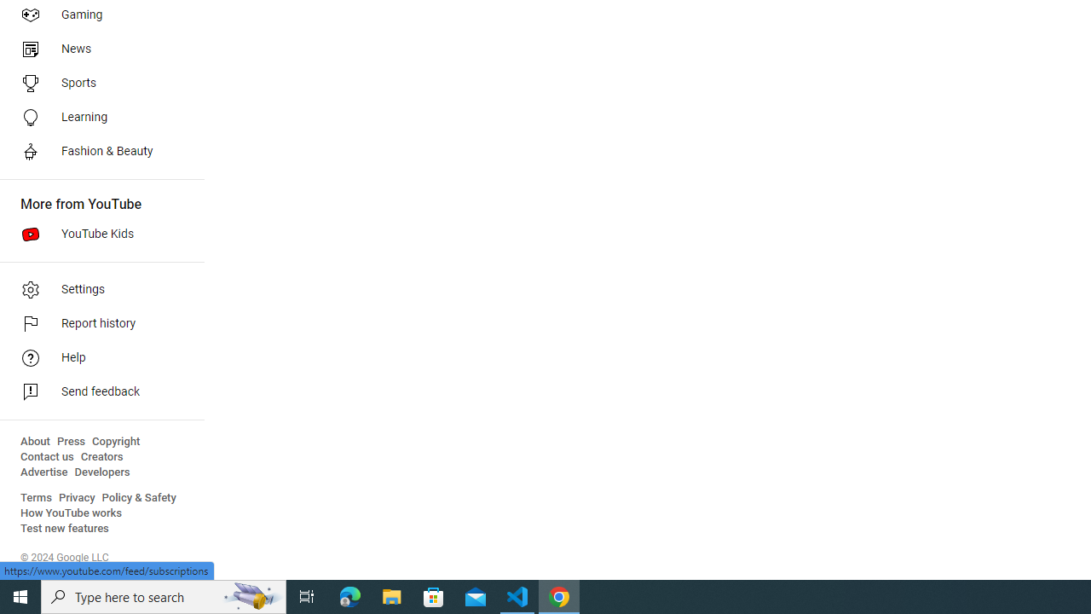 The image size is (1091, 614). Describe the element at coordinates (72, 513) in the screenshot. I see `How YouTube works` at that location.